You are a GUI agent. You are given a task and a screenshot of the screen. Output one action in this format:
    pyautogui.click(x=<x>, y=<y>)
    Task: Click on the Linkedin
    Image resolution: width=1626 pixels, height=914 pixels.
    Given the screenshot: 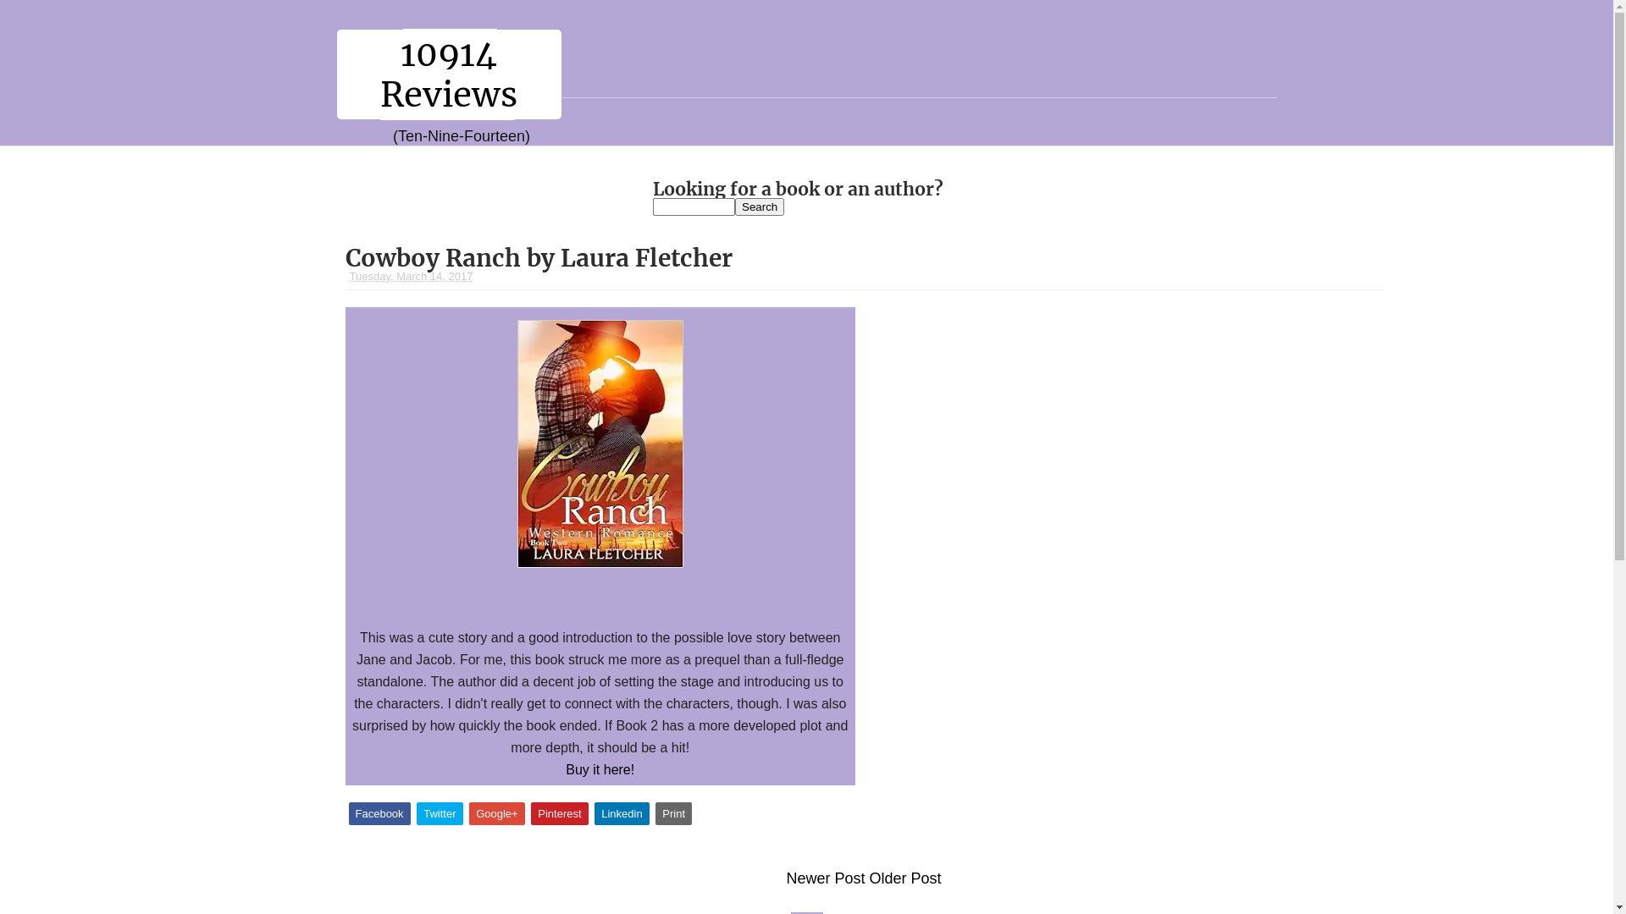 What is the action you would take?
    pyautogui.click(x=622, y=814)
    